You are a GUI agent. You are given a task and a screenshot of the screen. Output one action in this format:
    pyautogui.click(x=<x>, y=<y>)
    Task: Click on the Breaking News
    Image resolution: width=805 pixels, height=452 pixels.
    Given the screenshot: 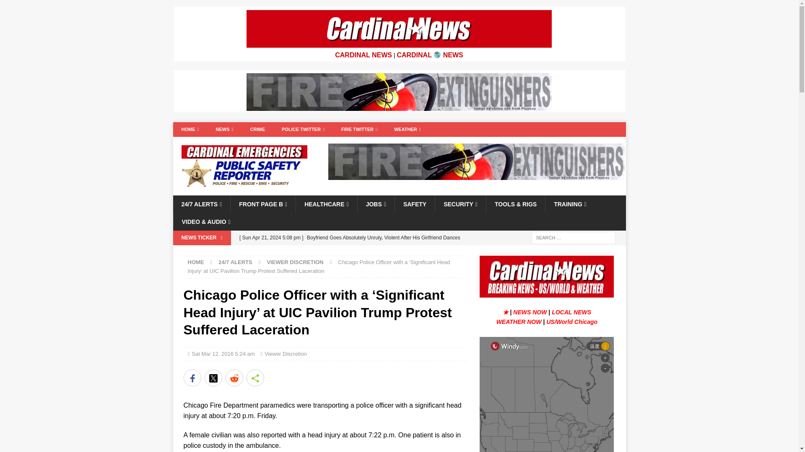 What is the action you would take?
    pyautogui.click(x=531, y=312)
    